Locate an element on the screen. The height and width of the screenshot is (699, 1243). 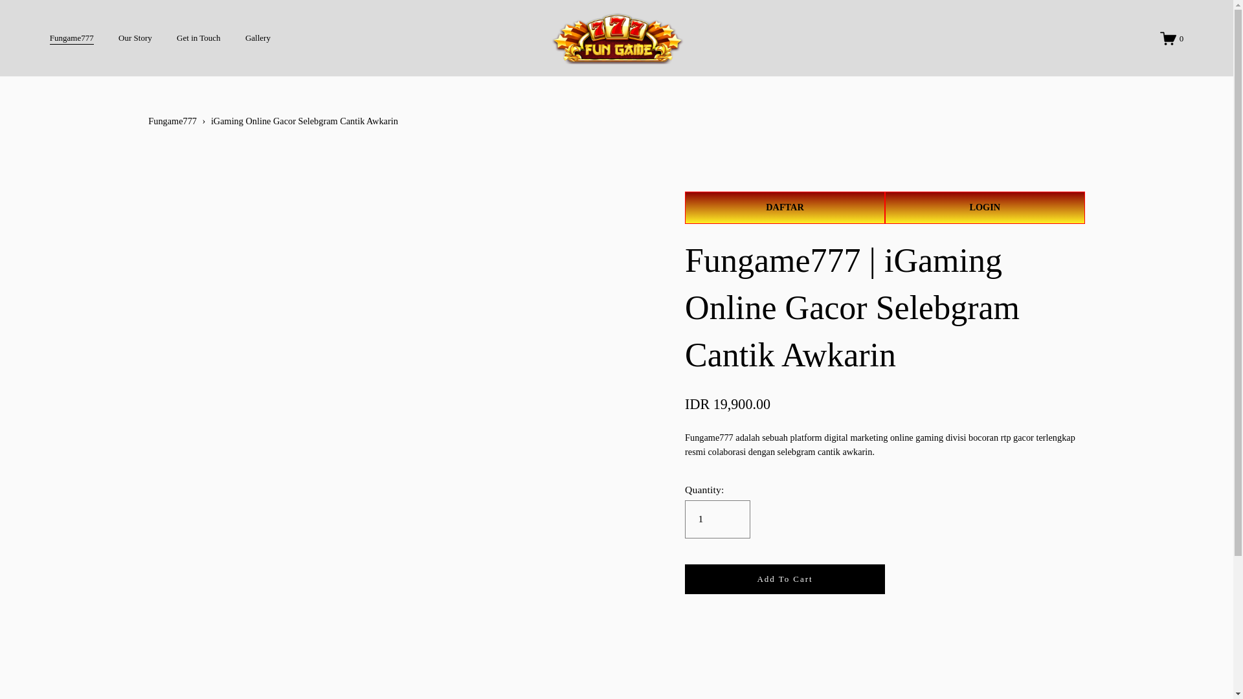
Our Story is located at coordinates (135, 38).